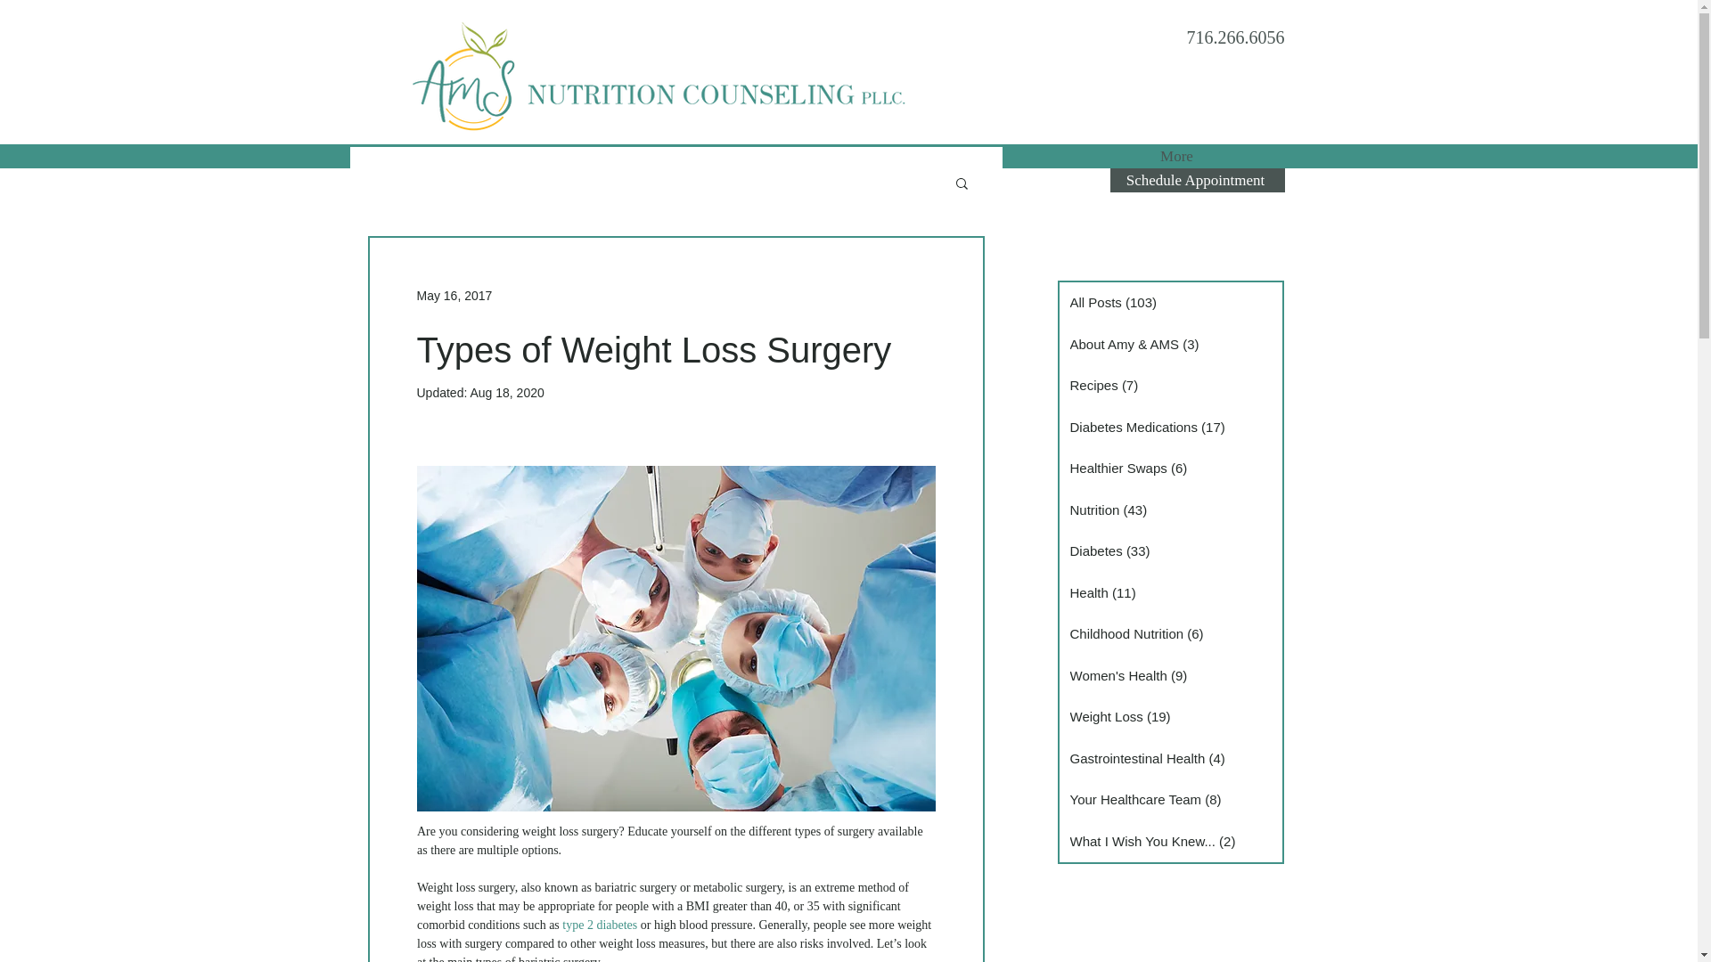 The width and height of the screenshot is (1711, 962). I want to click on Home, so click(520, 156).